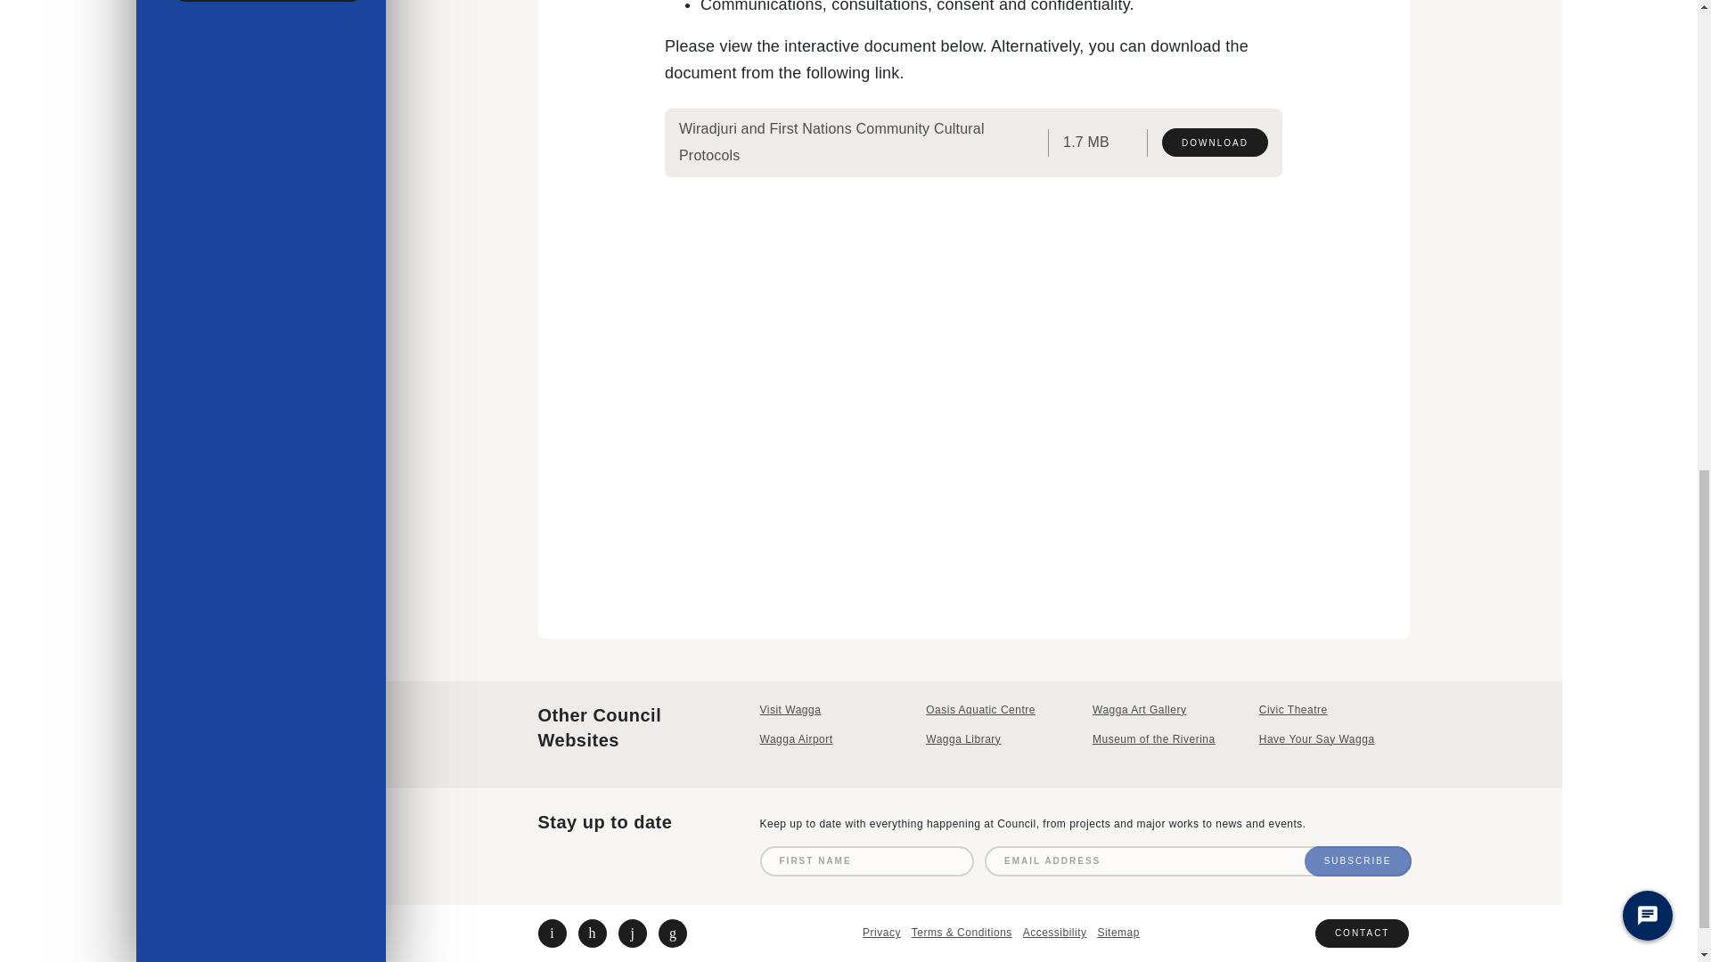 Image resolution: width=1711 pixels, height=962 pixels. What do you see at coordinates (1167, 739) in the screenshot?
I see `Museum of the Riverina` at bounding box center [1167, 739].